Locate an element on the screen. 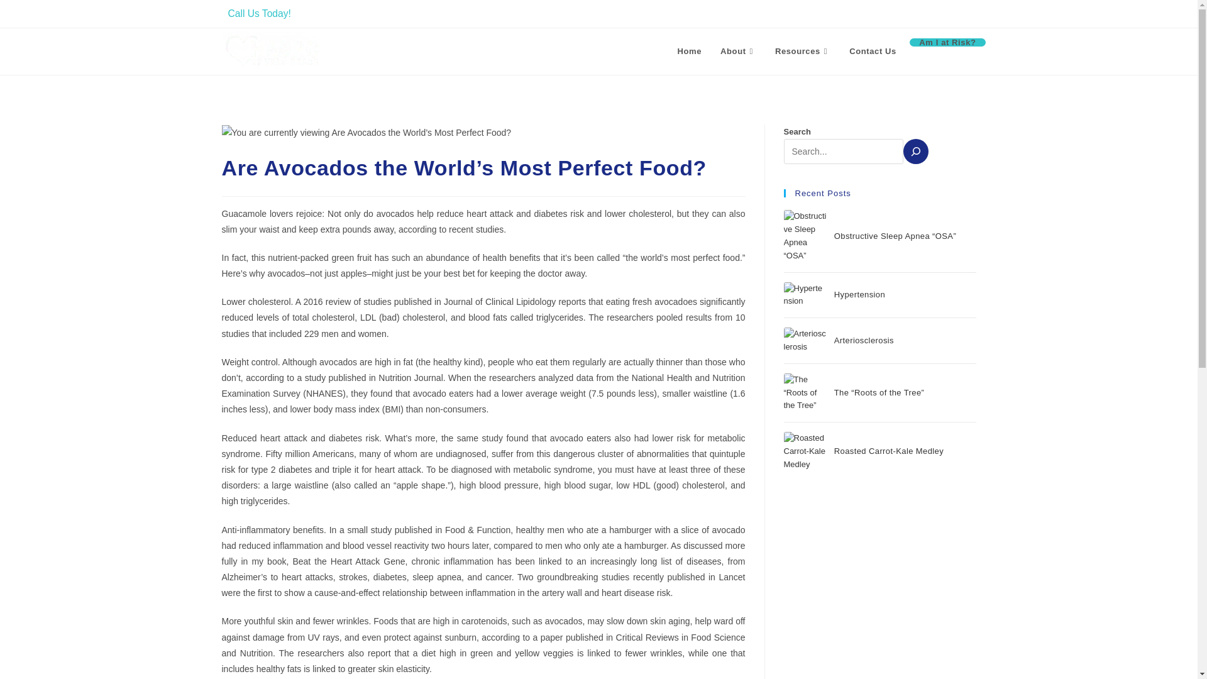 The height and width of the screenshot is (679, 1207). Contact Us is located at coordinates (873, 52).